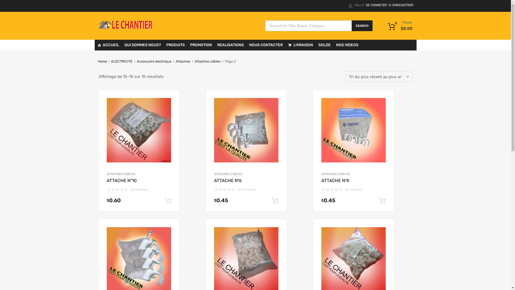 Image resolution: width=515 pixels, height=290 pixels. What do you see at coordinates (231, 45) in the screenshot?
I see `REALISATIONS` at bounding box center [231, 45].